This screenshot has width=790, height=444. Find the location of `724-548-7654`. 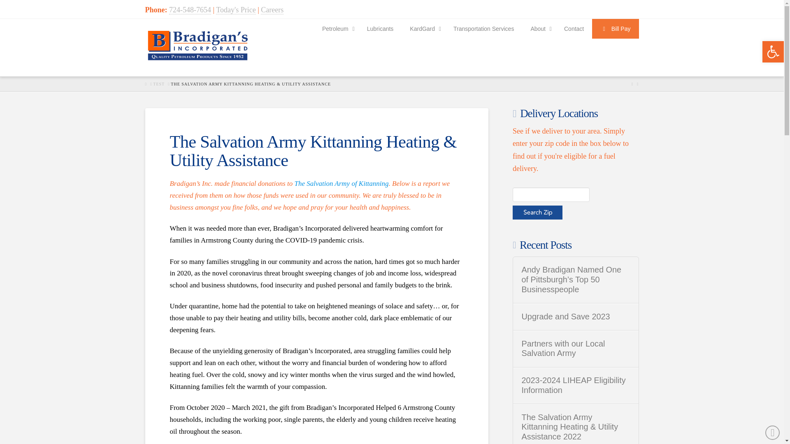

724-548-7654 is located at coordinates (190, 10).